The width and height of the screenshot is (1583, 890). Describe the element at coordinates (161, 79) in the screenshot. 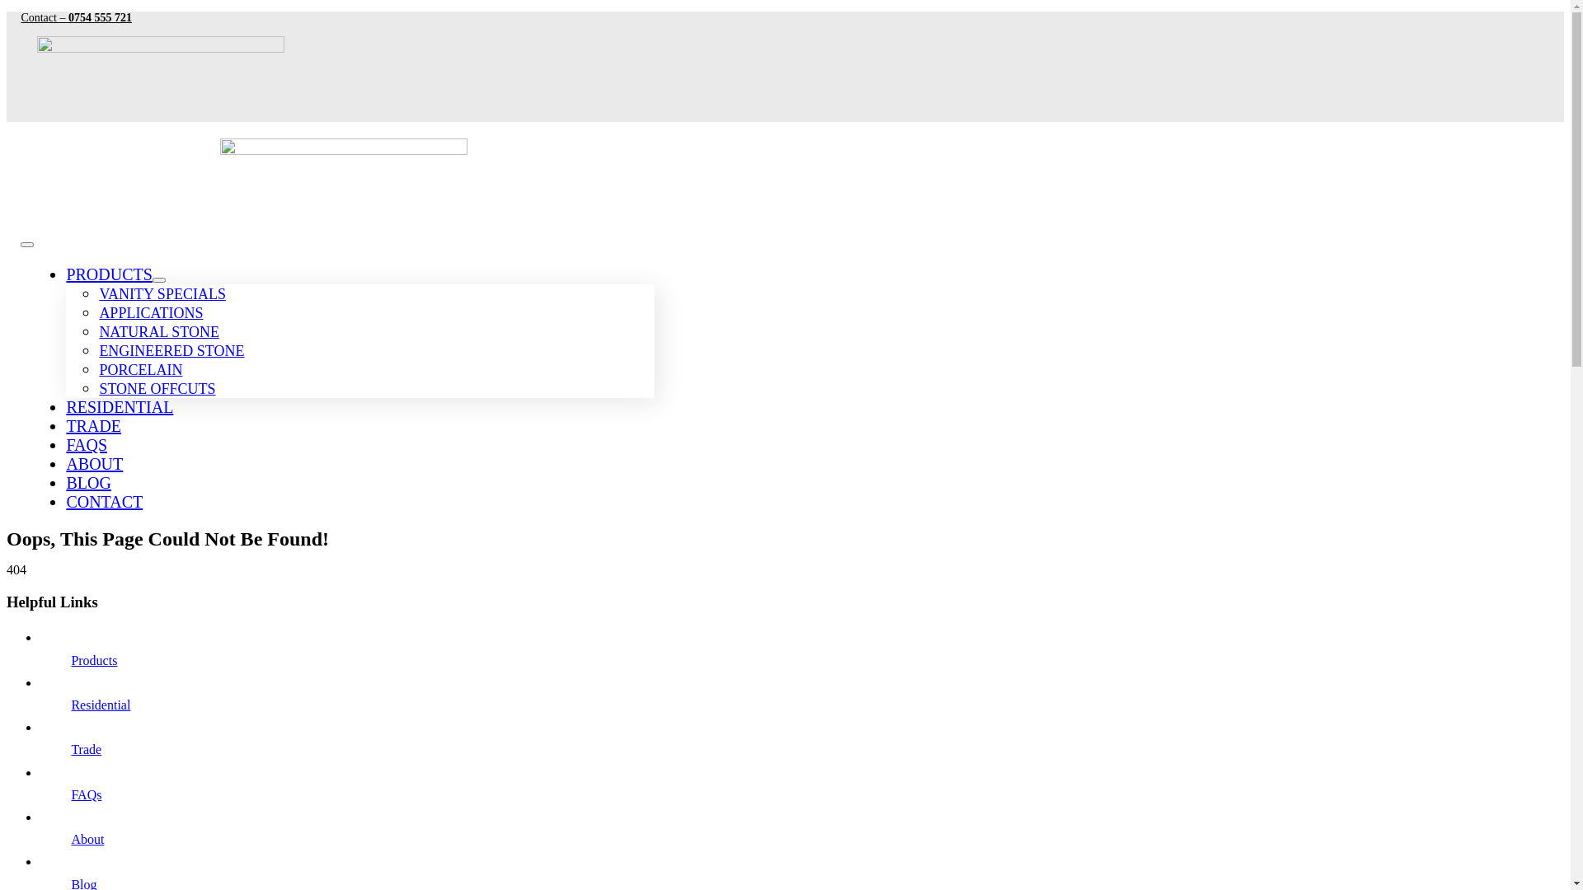

I see `AP_logo_badge_6328x2204_blackwhite` at that location.